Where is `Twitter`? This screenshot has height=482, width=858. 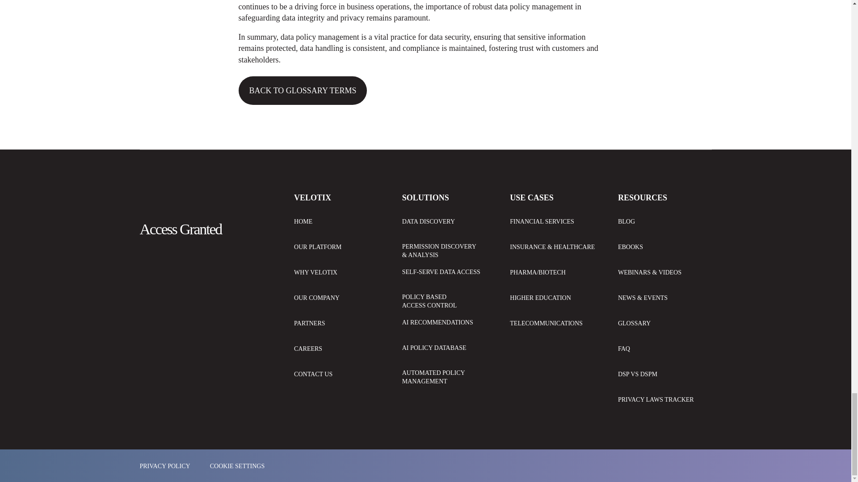
Twitter is located at coordinates (173, 260).